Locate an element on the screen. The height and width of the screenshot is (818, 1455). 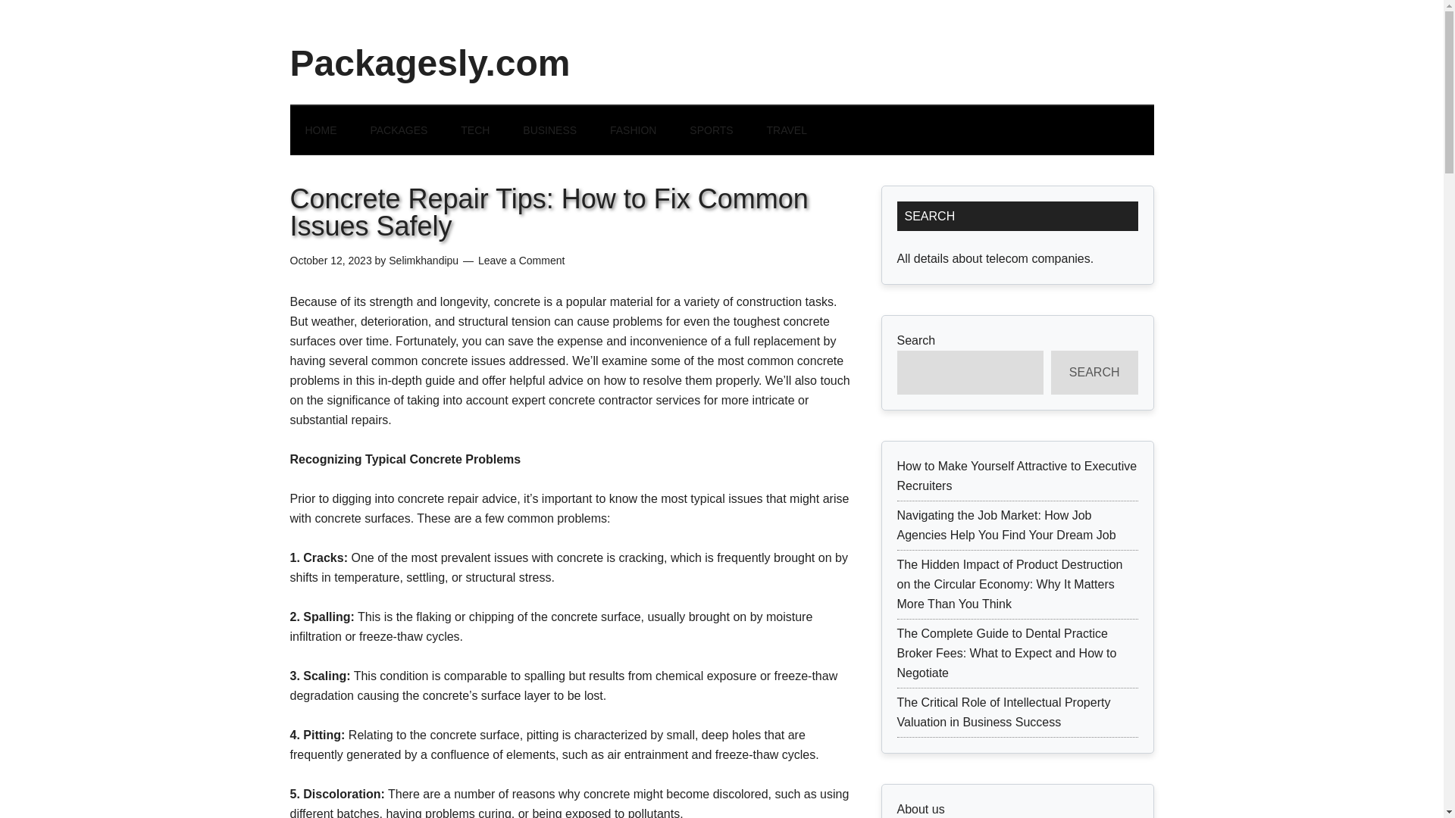
TRAVEL is located at coordinates (787, 130).